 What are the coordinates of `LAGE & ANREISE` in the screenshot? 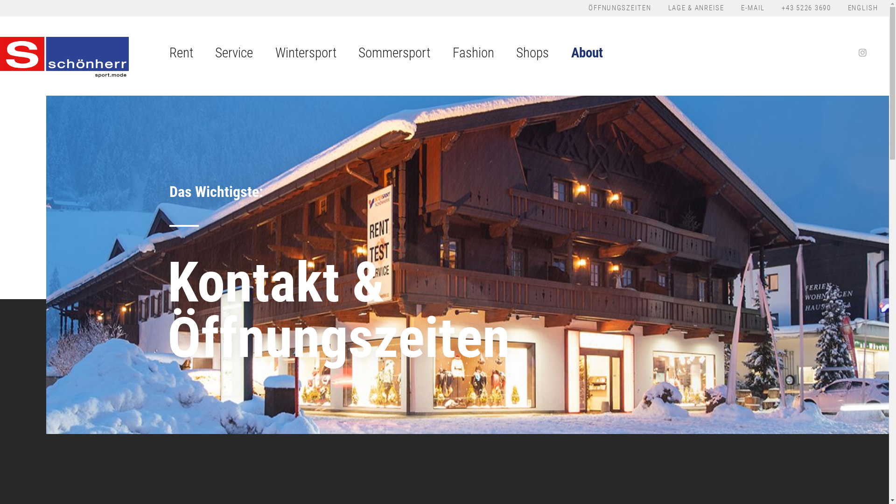 It's located at (696, 8).